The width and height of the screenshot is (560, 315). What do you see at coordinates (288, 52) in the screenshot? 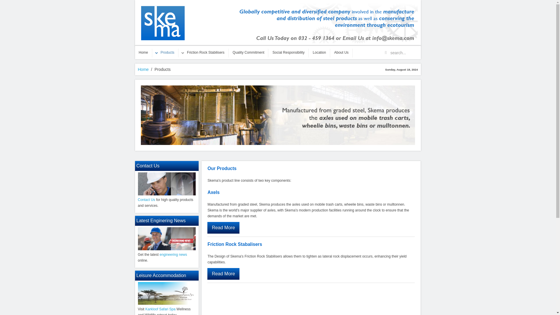
I see `Social Responsibility` at bounding box center [288, 52].